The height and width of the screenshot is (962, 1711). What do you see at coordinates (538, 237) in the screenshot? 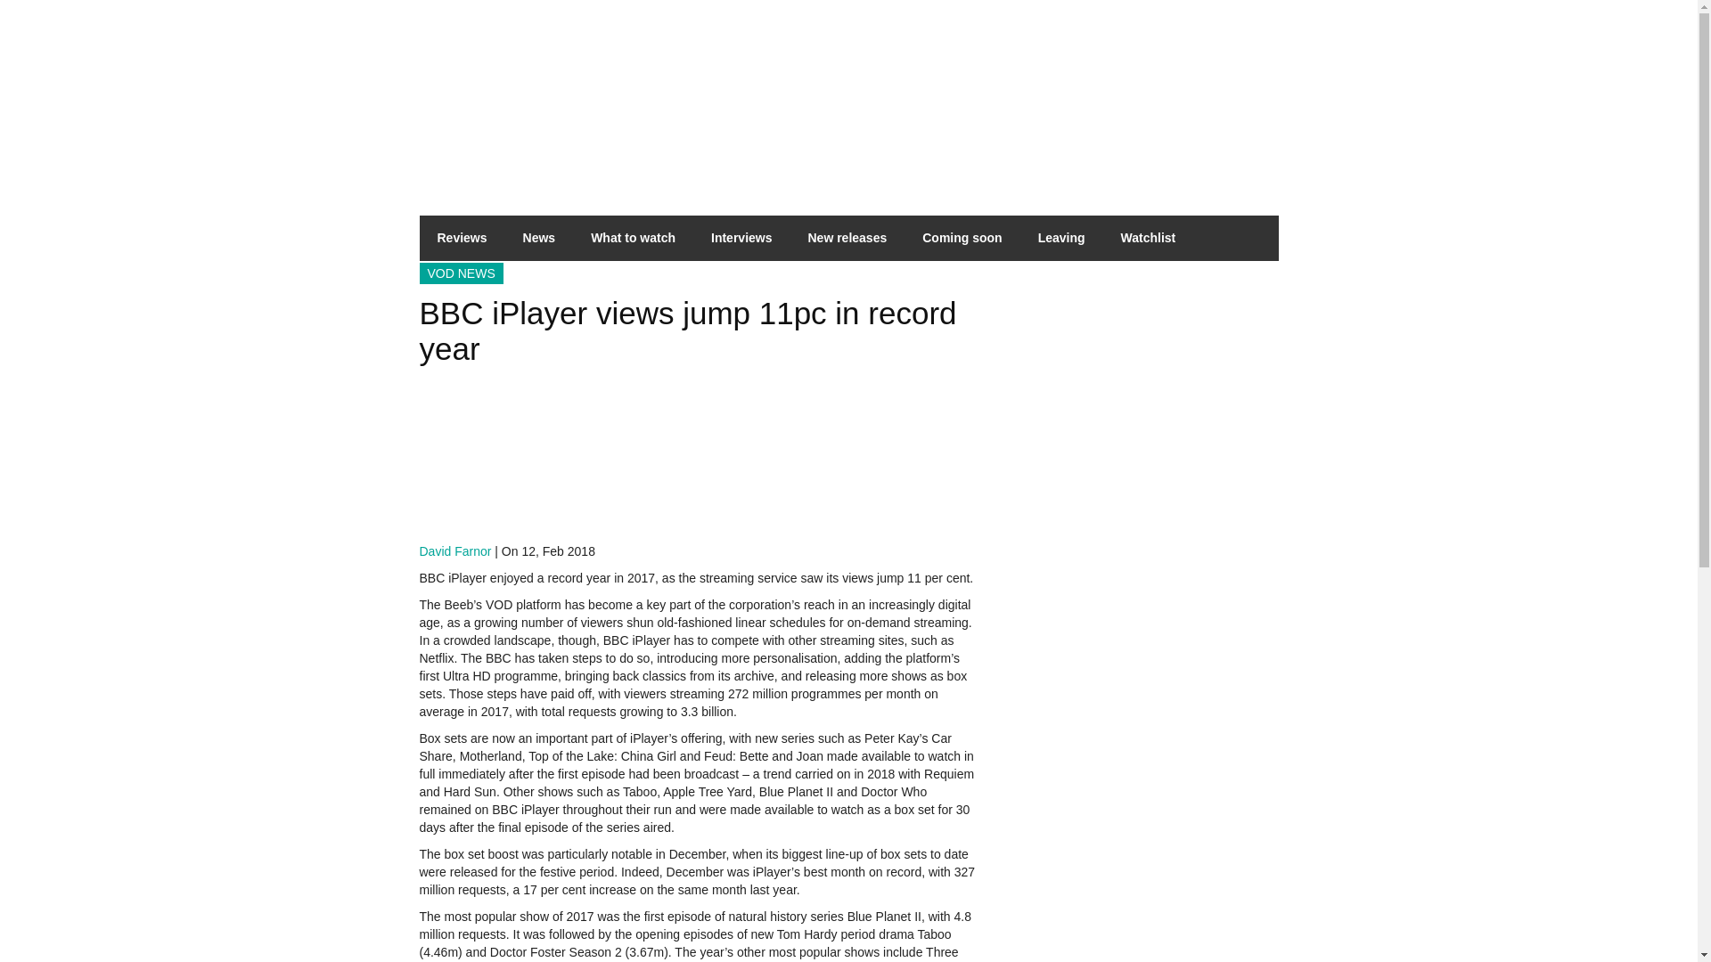
I see `News` at bounding box center [538, 237].